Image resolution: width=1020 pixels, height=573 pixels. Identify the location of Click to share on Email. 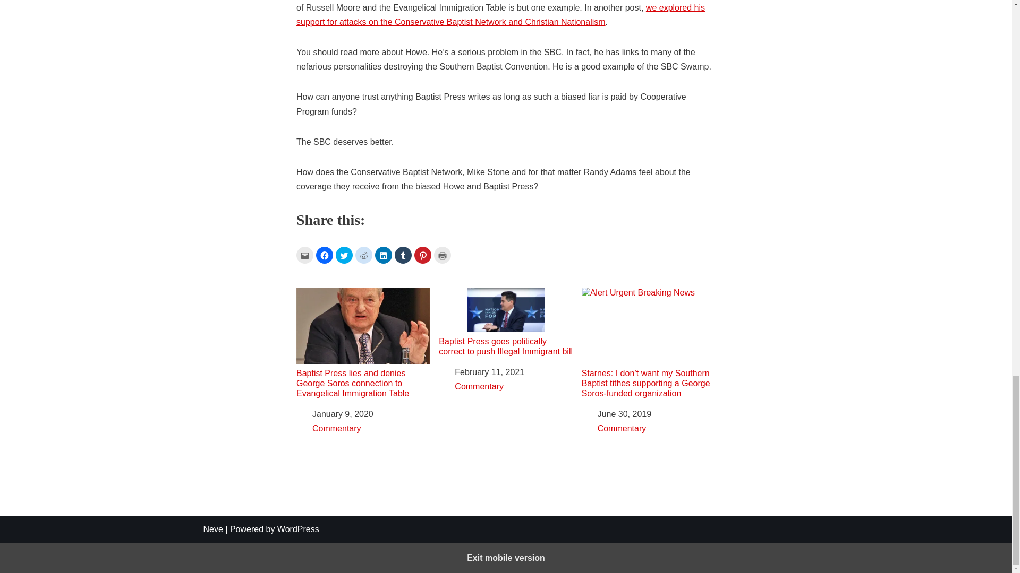
(305, 255).